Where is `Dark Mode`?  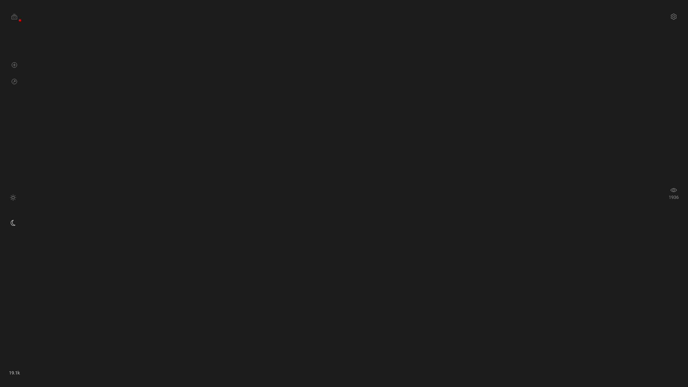
Dark Mode is located at coordinates (13, 223).